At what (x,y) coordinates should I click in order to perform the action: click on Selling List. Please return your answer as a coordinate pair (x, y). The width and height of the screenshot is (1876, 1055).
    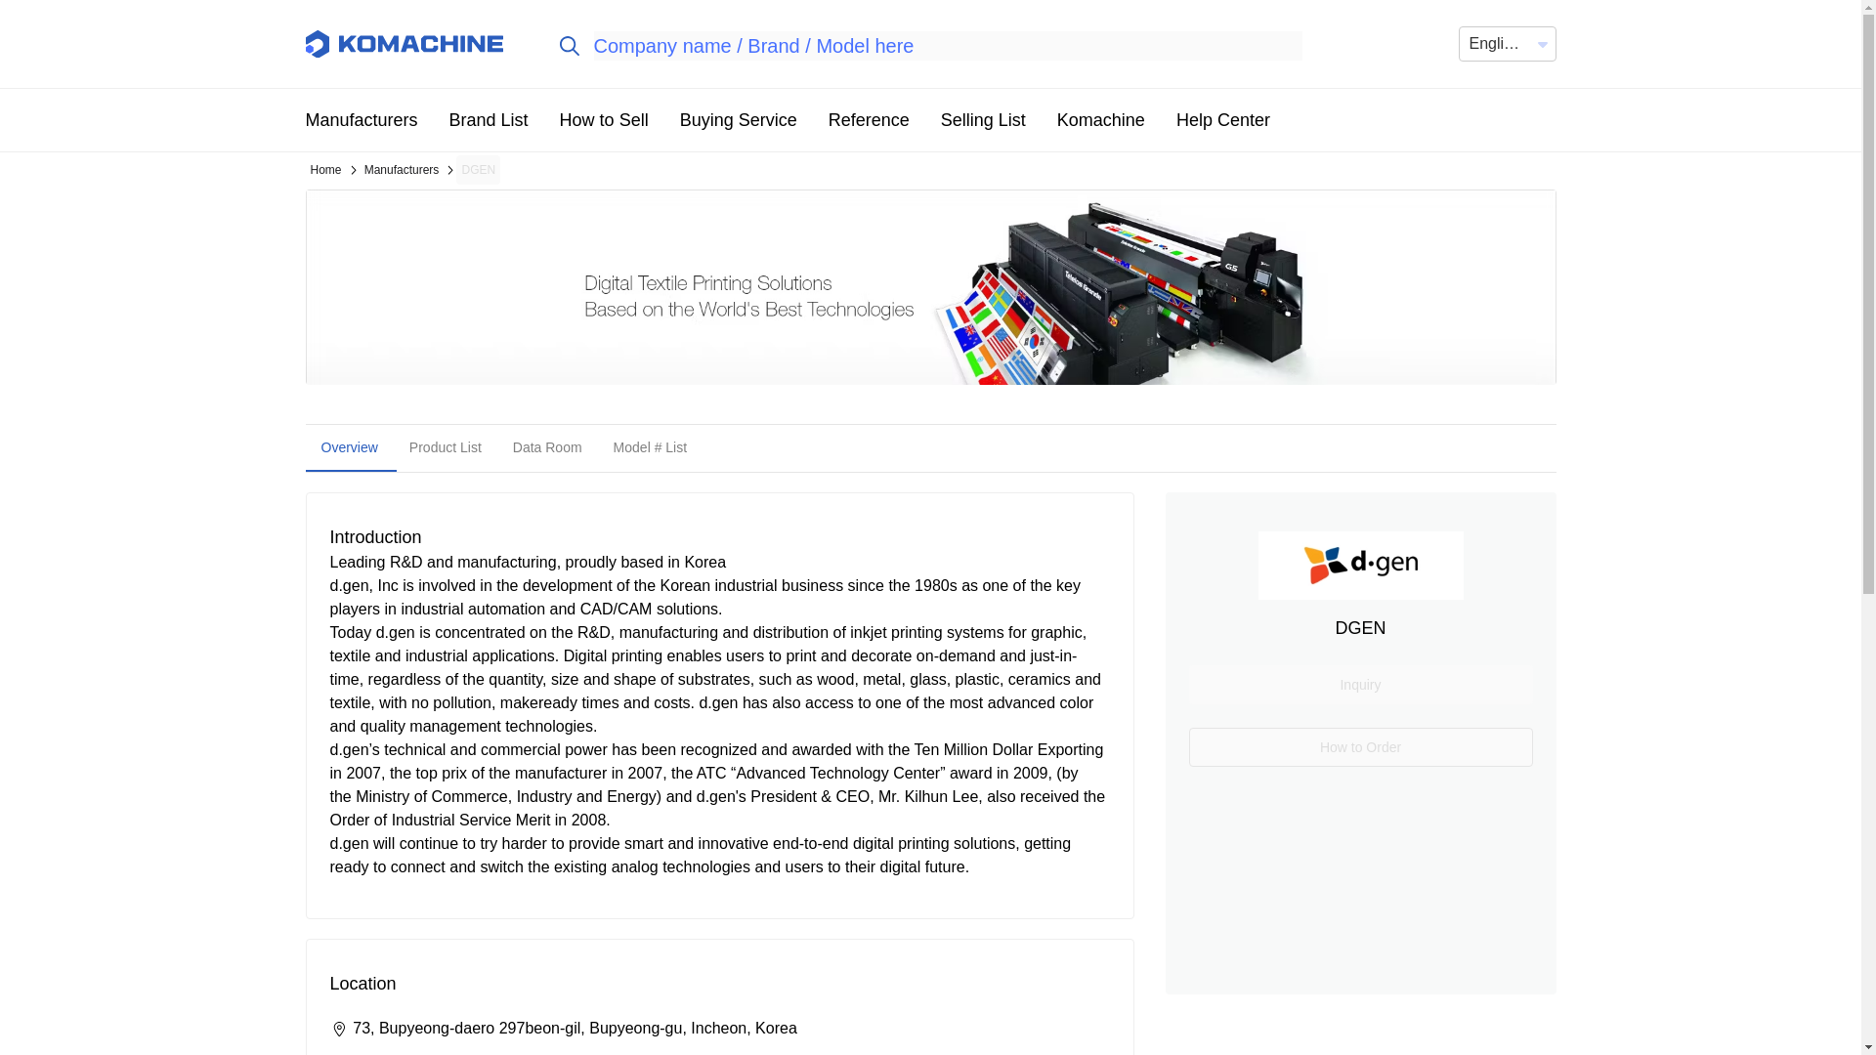
    Looking at the image, I should click on (983, 119).